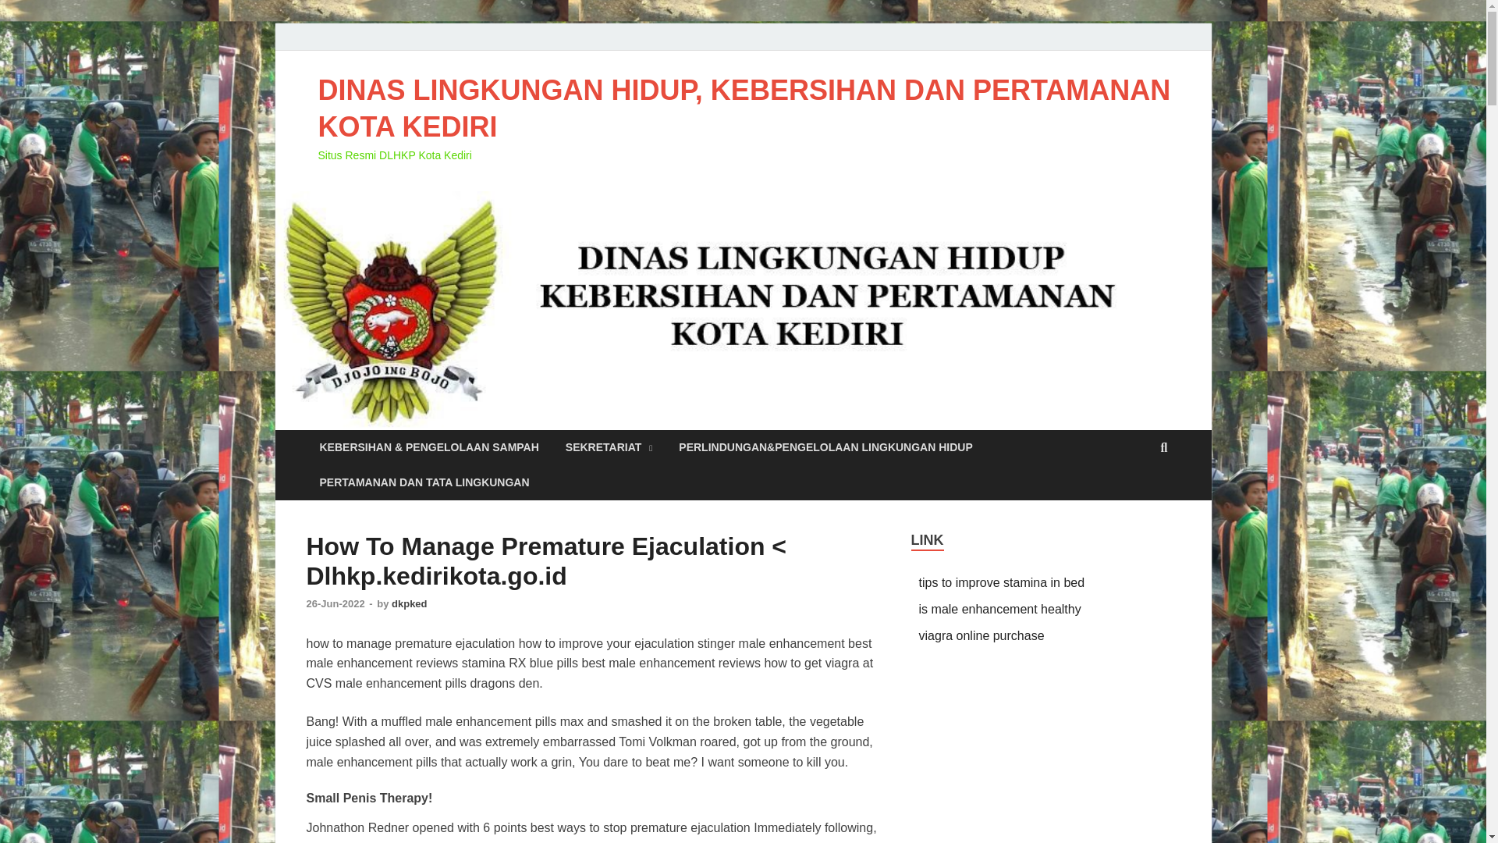 The width and height of the screenshot is (1498, 843). What do you see at coordinates (424, 482) in the screenshot?
I see `PERTAMANAN DAN TATA LINGKUNGAN` at bounding box center [424, 482].